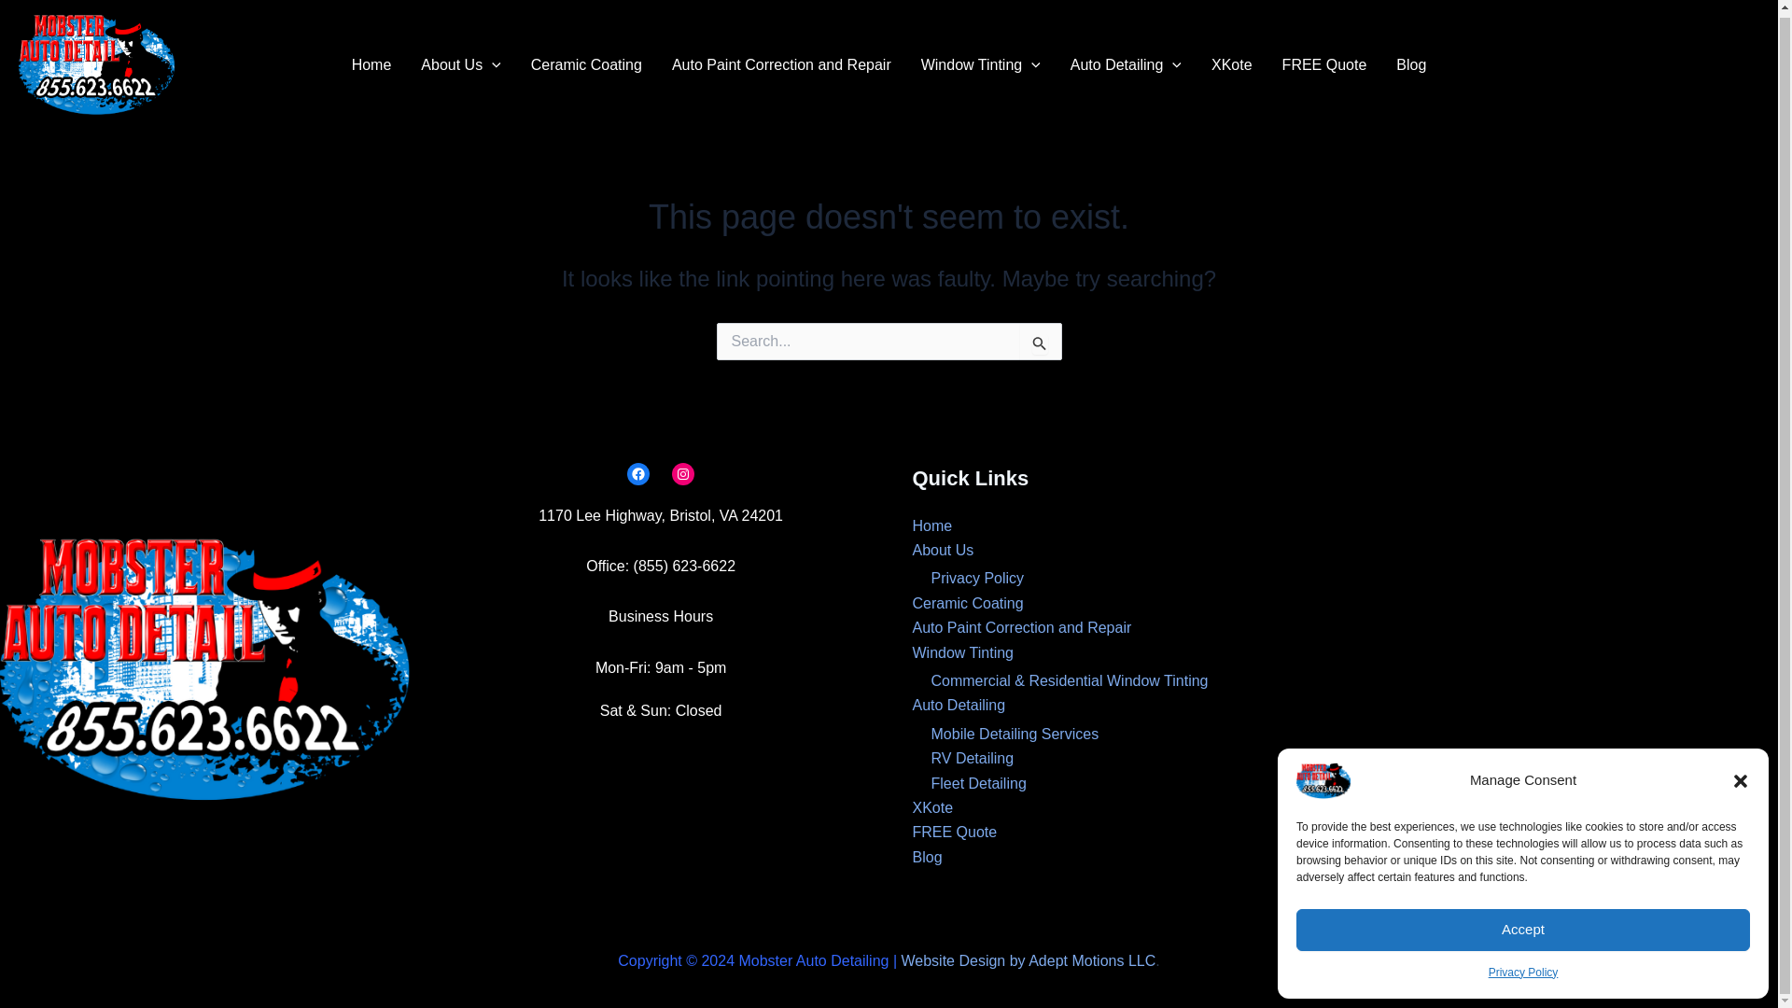 The height and width of the screenshot is (1008, 1792). What do you see at coordinates (461, 65) in the screenshot?
I see `About Us` at bounding box center [461, 65].